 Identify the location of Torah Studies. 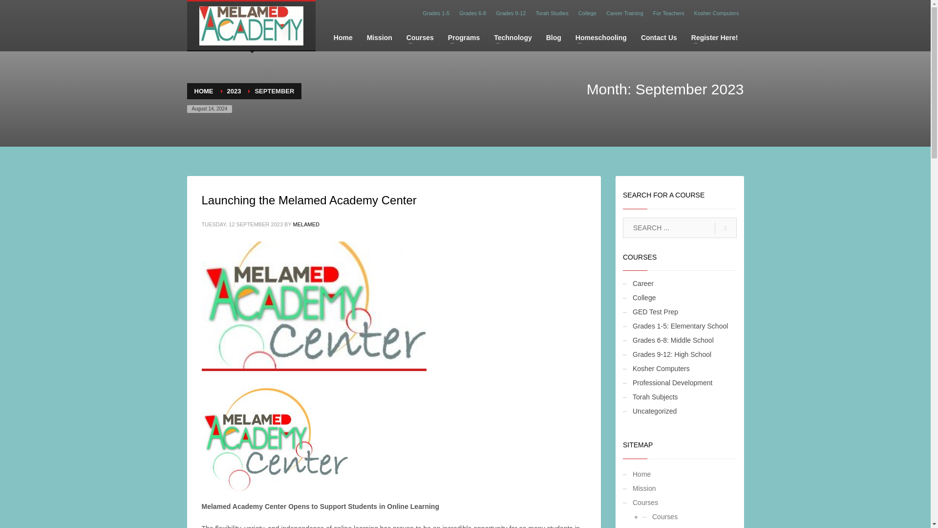
(552, 13).